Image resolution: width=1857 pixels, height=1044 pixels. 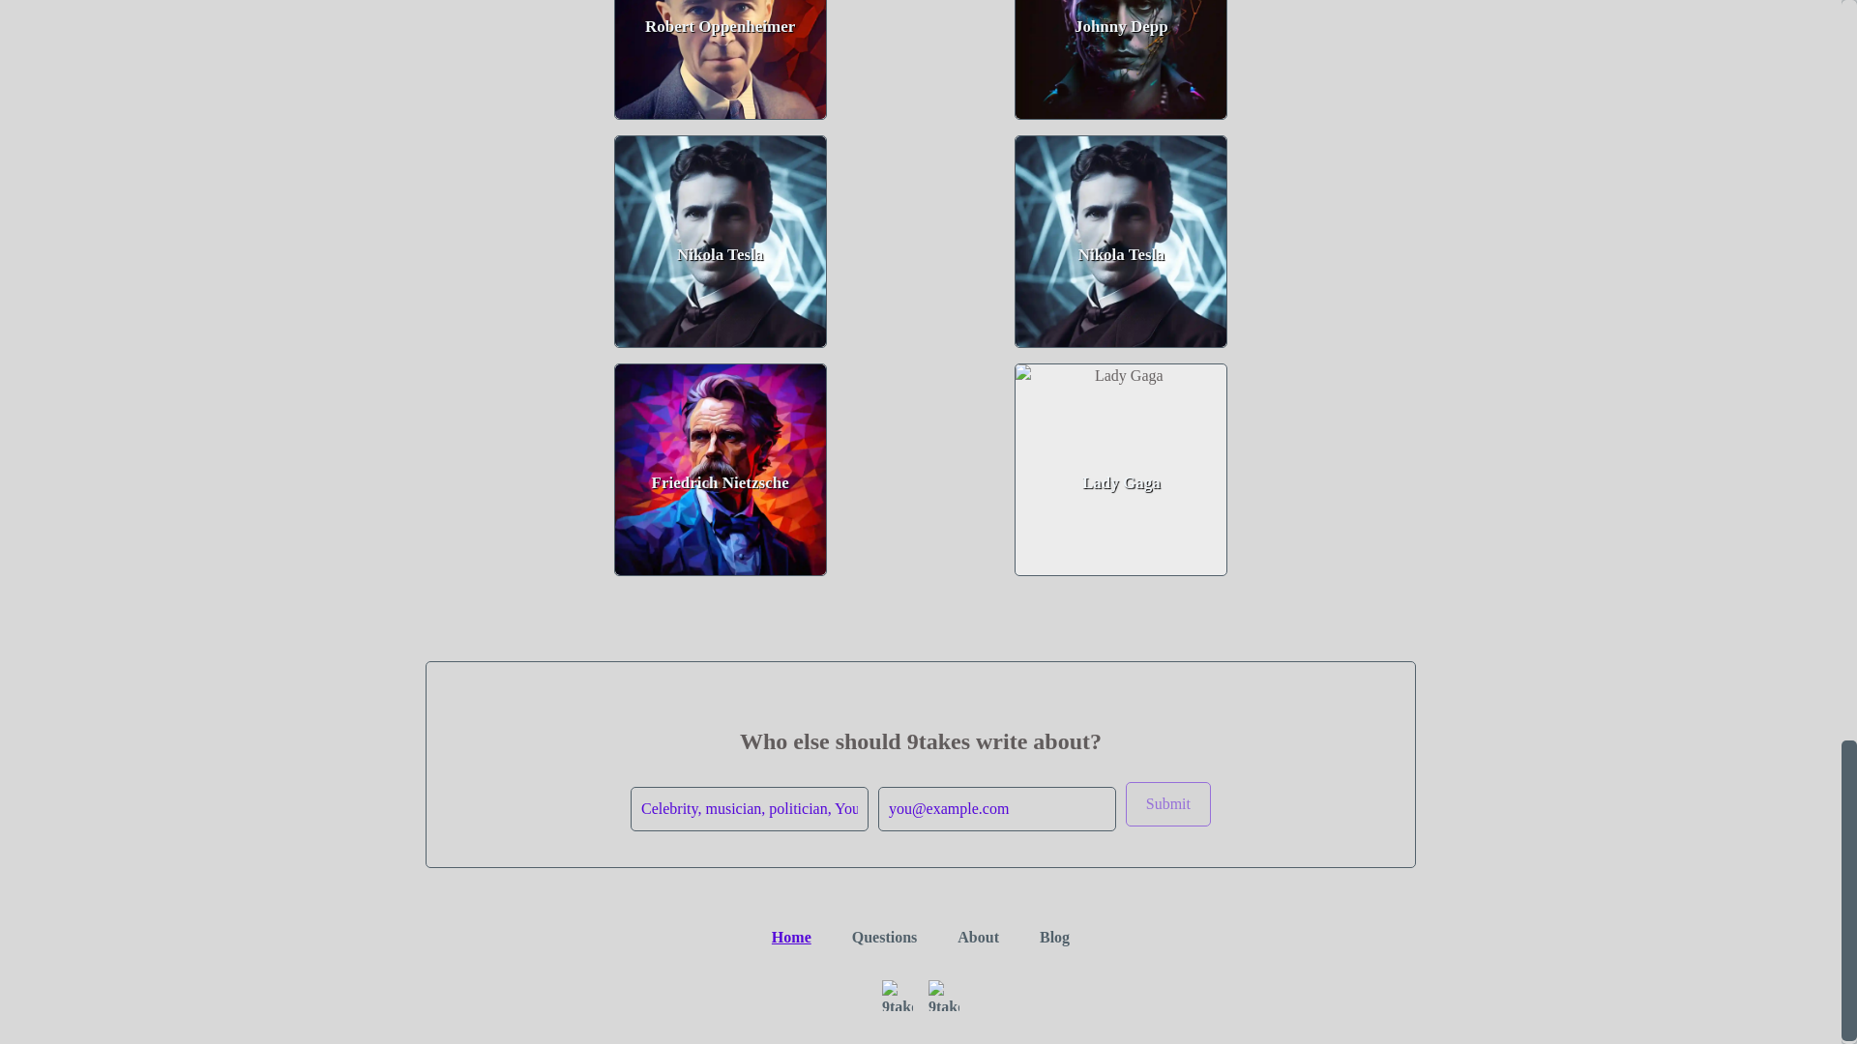 What do you see at coordinates (978, 938) in the screenshot?
I see `About` at bounding box center [978, 938].